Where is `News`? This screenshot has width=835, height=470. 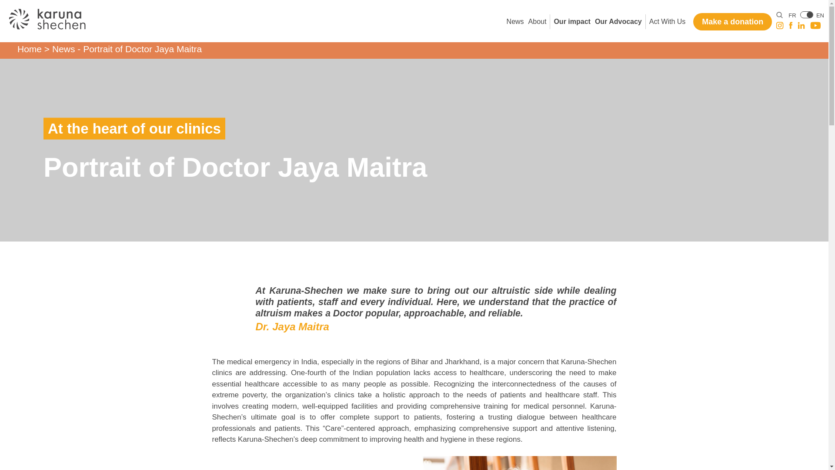 News is located at coordinates (515, 22).